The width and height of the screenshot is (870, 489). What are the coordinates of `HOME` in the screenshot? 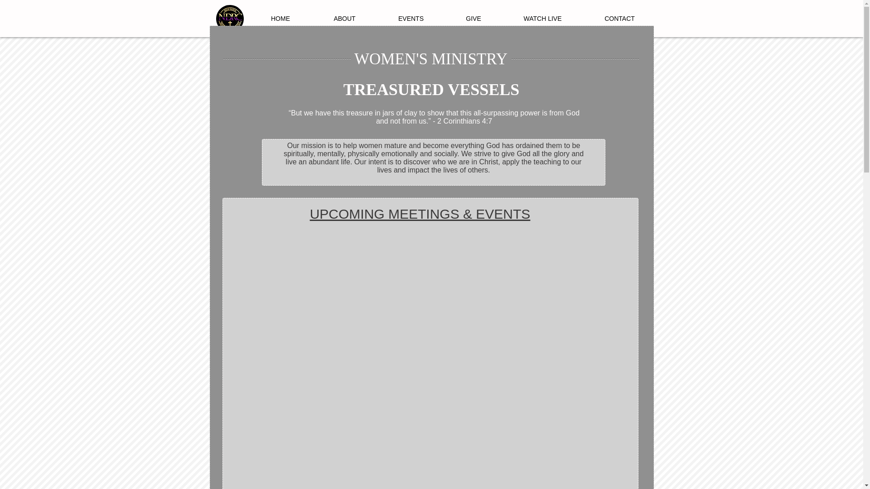 It's located at (280, 18).